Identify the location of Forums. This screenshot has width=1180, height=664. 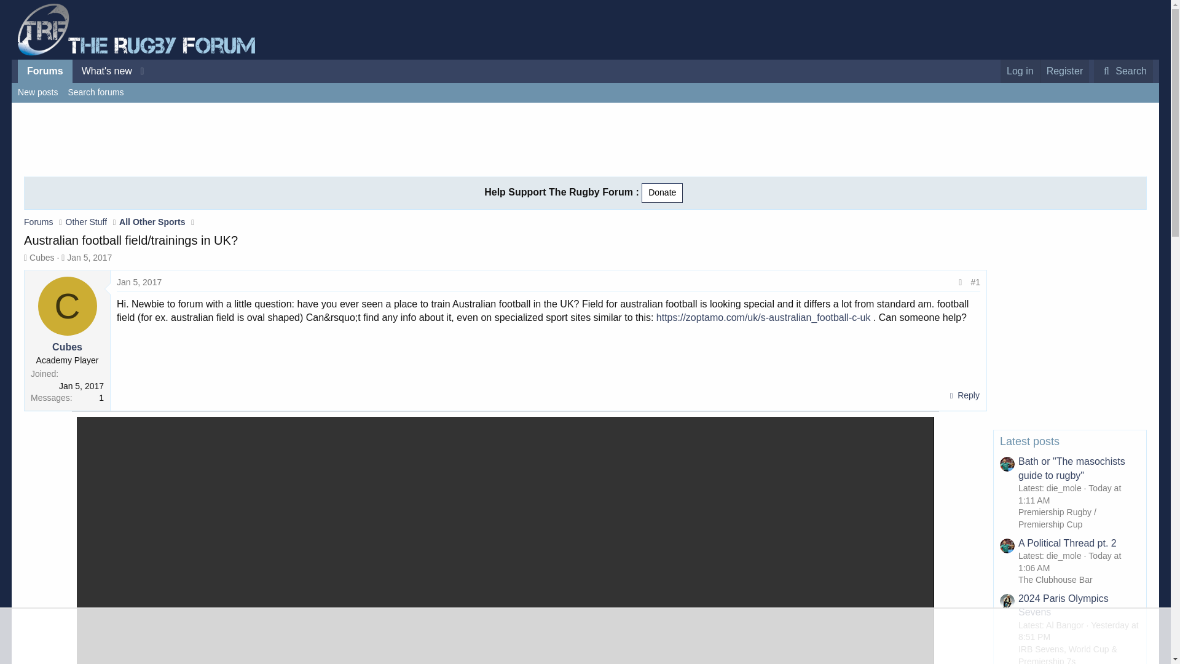
(67, 347).